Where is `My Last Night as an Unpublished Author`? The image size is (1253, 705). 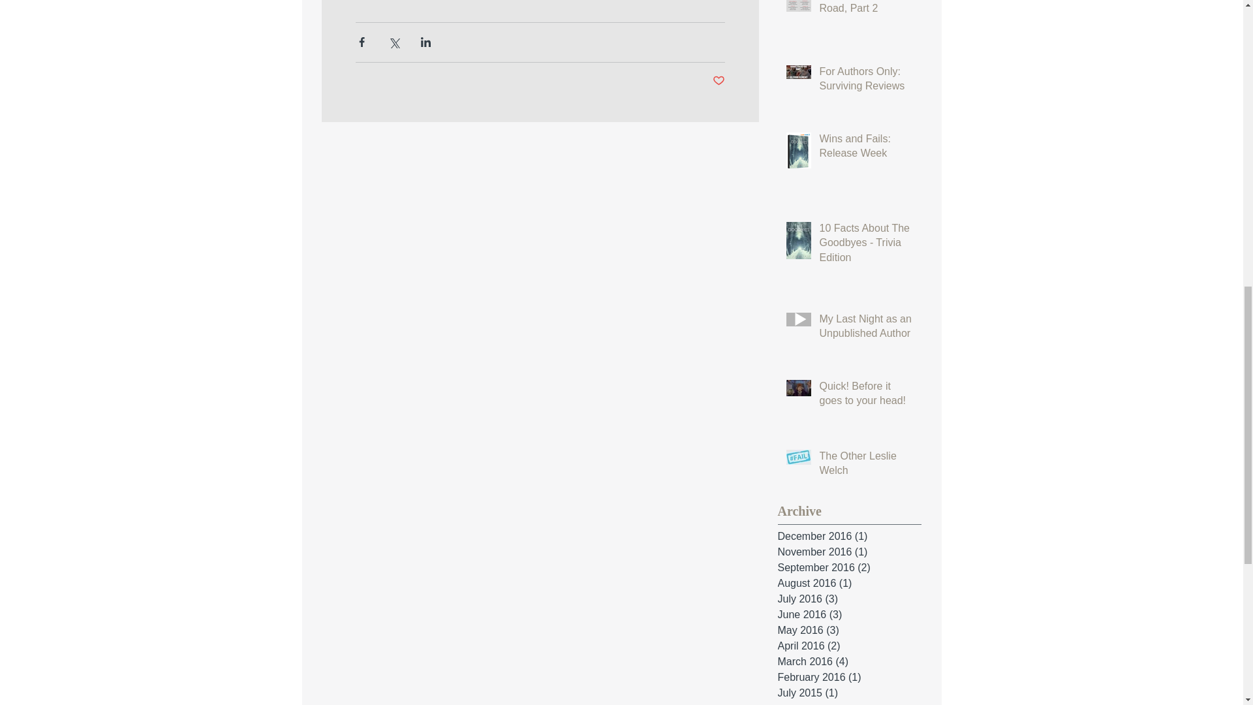 My Last Night as an Unpublished Author is located at coordinates (866, 329).